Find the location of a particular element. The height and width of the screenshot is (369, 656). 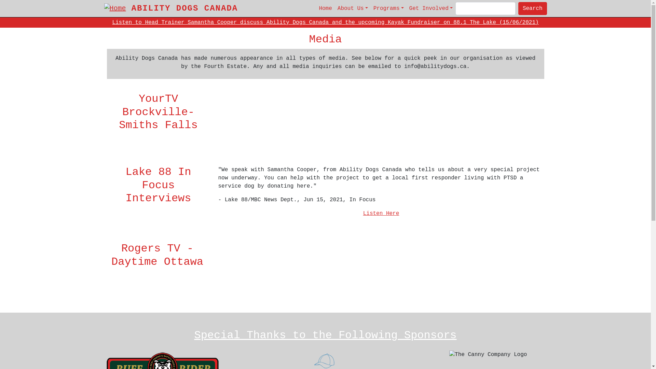

ABILITY DOGS CANADA is located at coordinates (185, 8).